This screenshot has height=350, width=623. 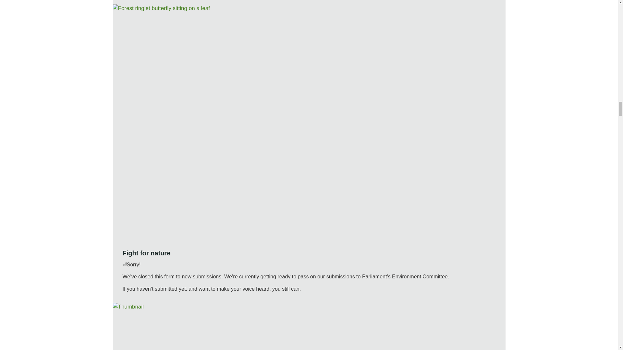 What do you see at coordinates (309, 326) in the screenshot?
I see `plastic waste.jpg` at bounding box center [309, 326].